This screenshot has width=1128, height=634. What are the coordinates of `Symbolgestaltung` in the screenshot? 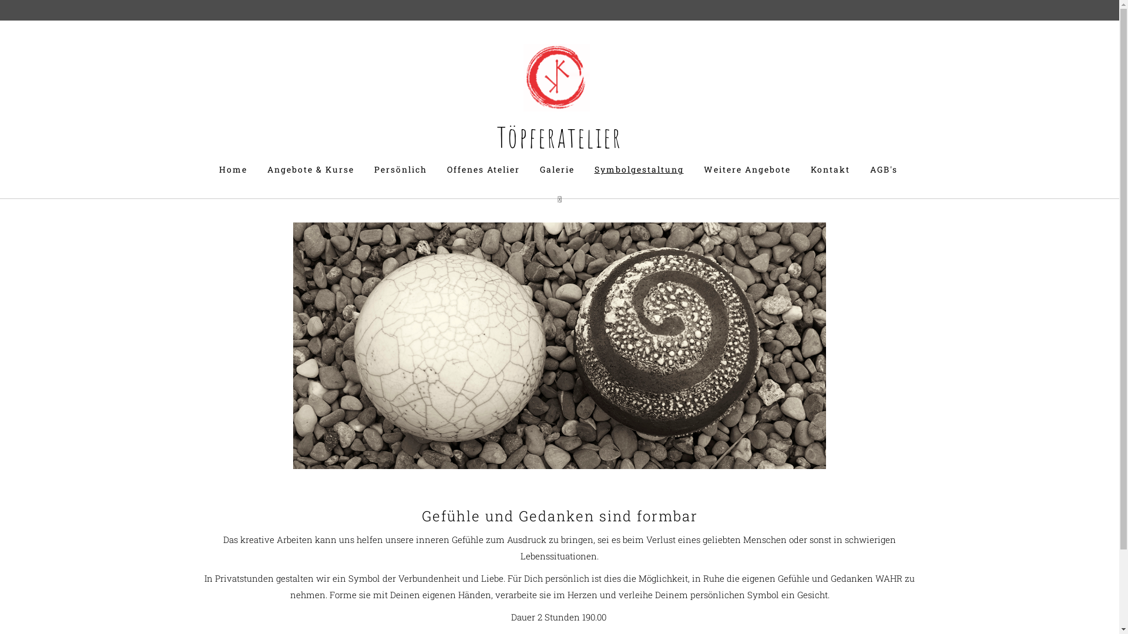 It's located at (639, 170).